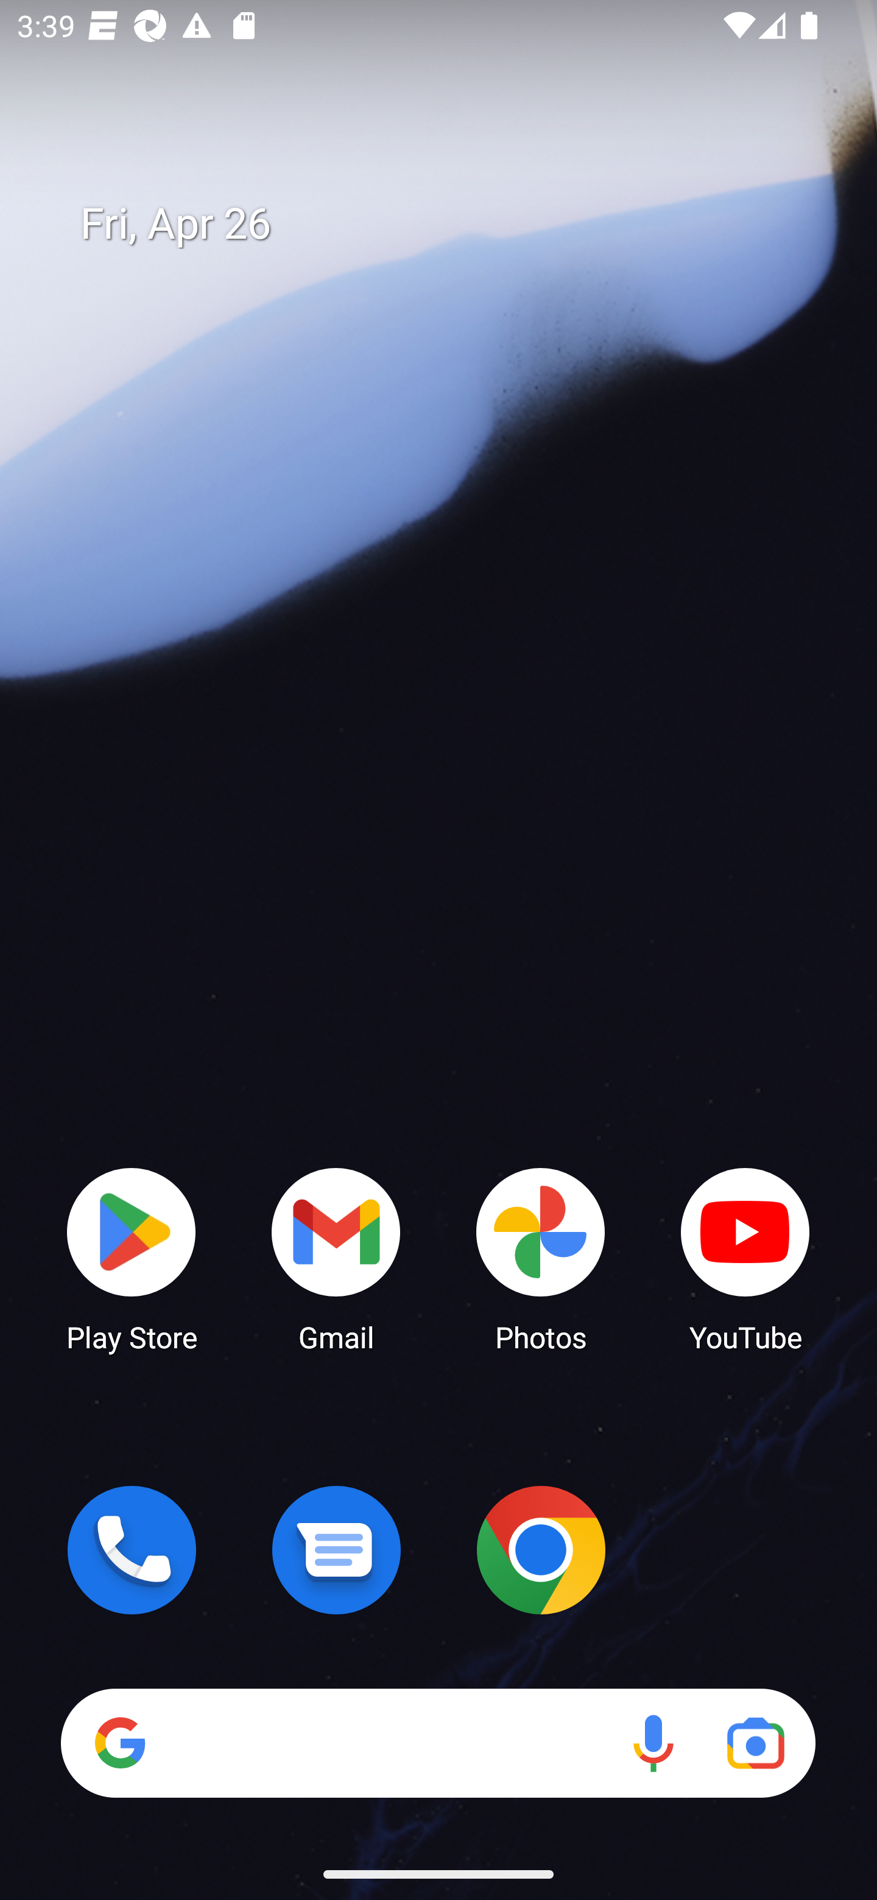 The width and height of the screenshot is (877, 1900). I want to click on Messages, so click(336, 1550).